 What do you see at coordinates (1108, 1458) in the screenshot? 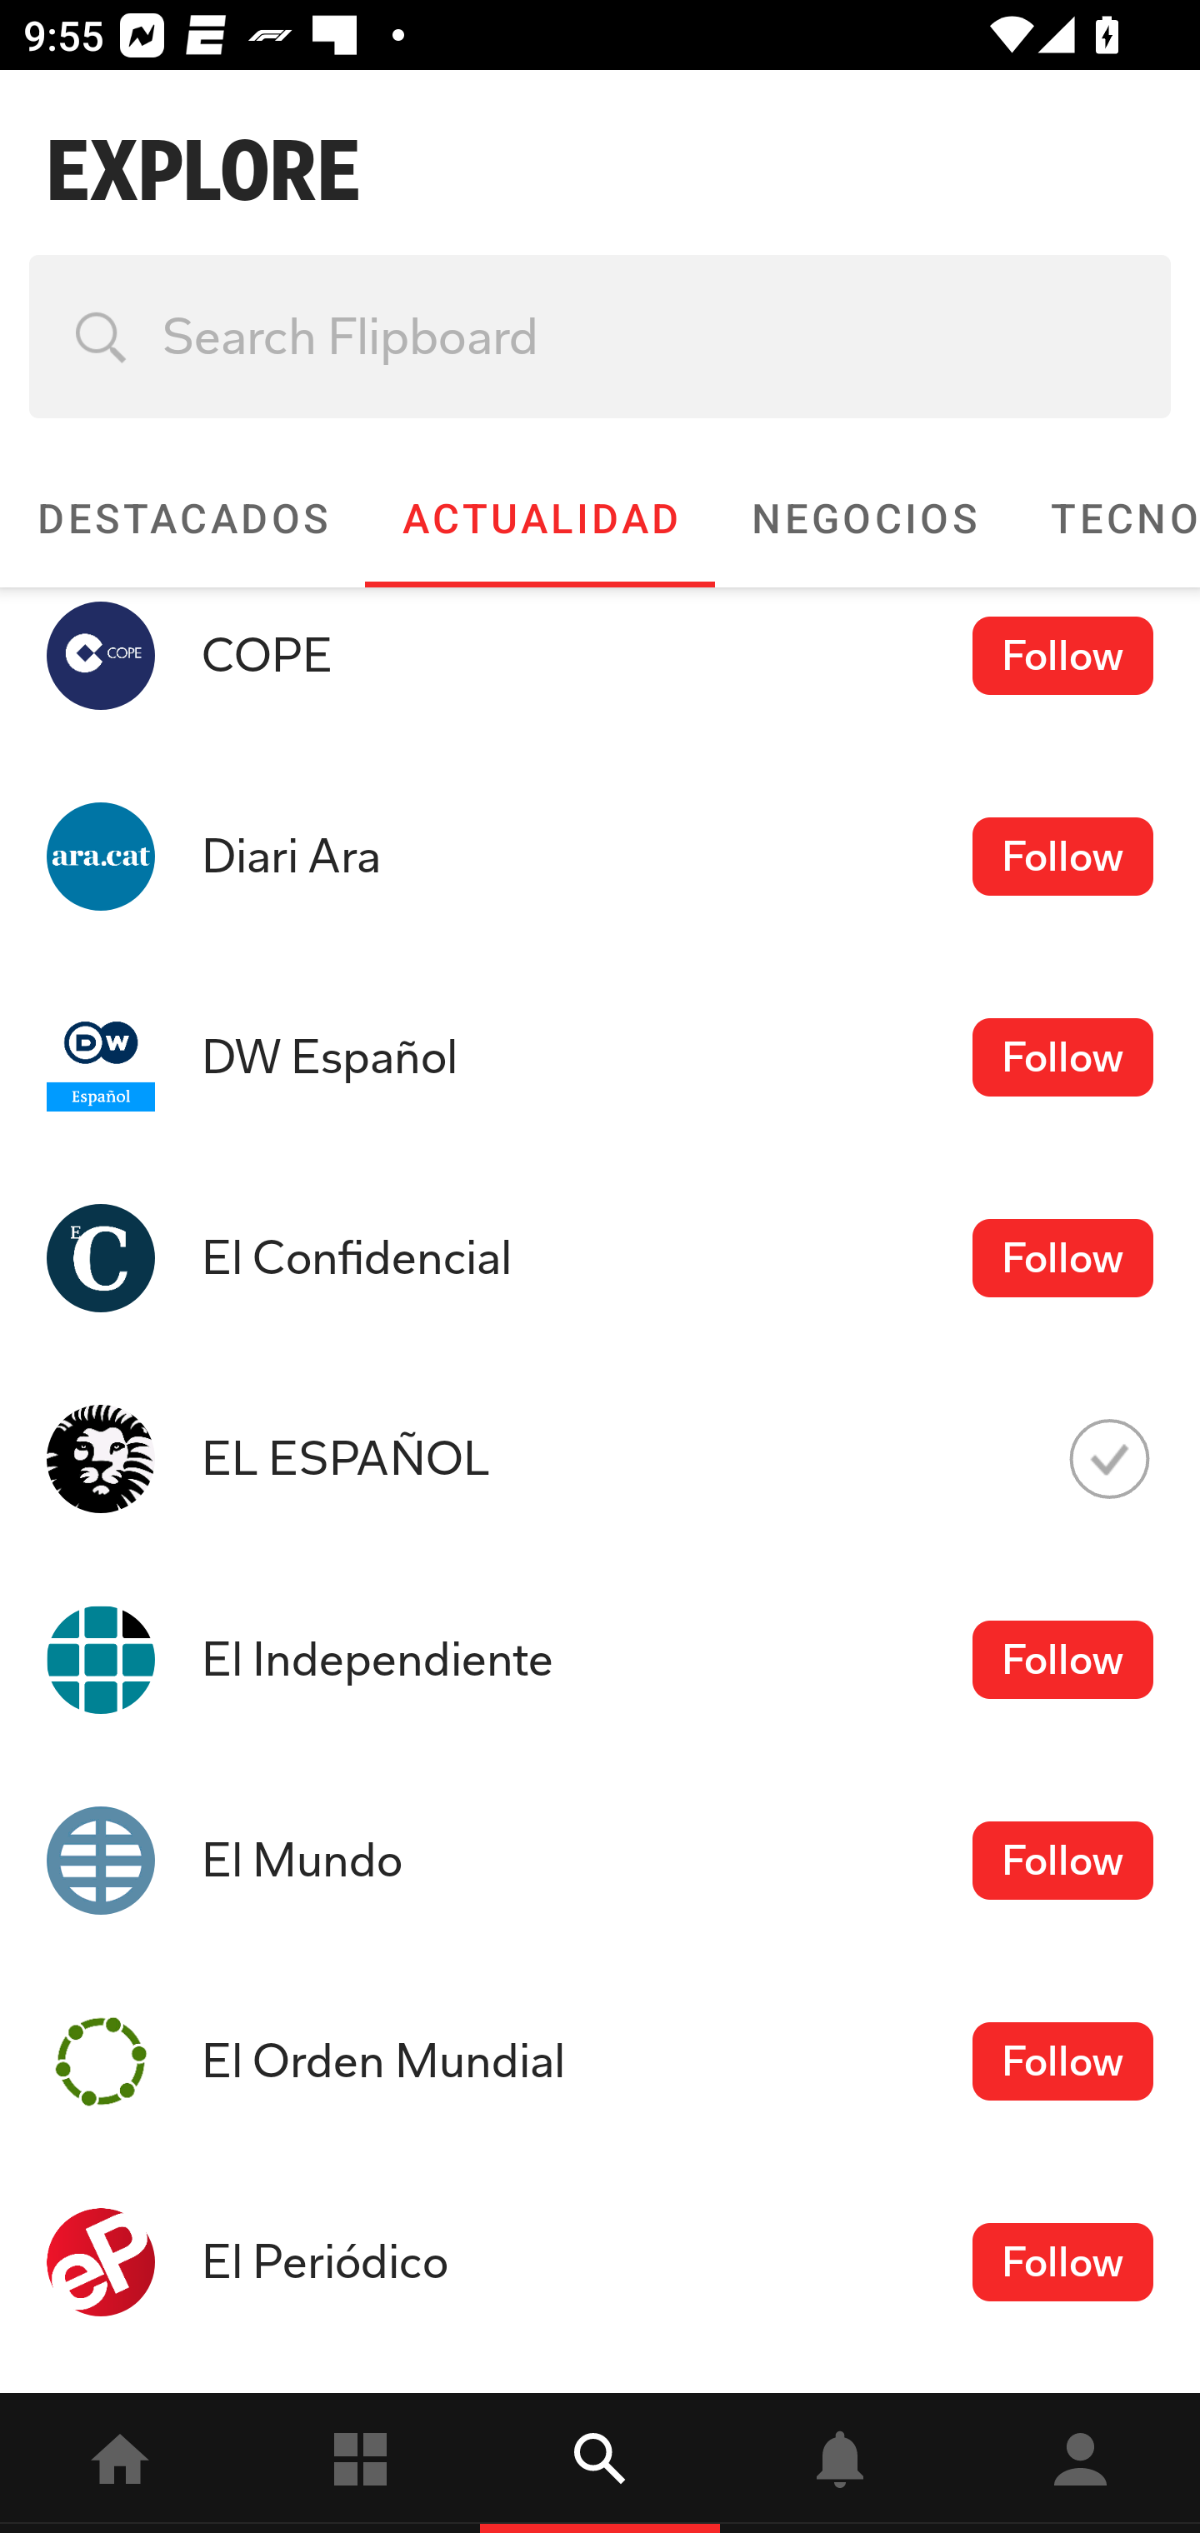
I see `Following` at bounding box center [1108, 1458].